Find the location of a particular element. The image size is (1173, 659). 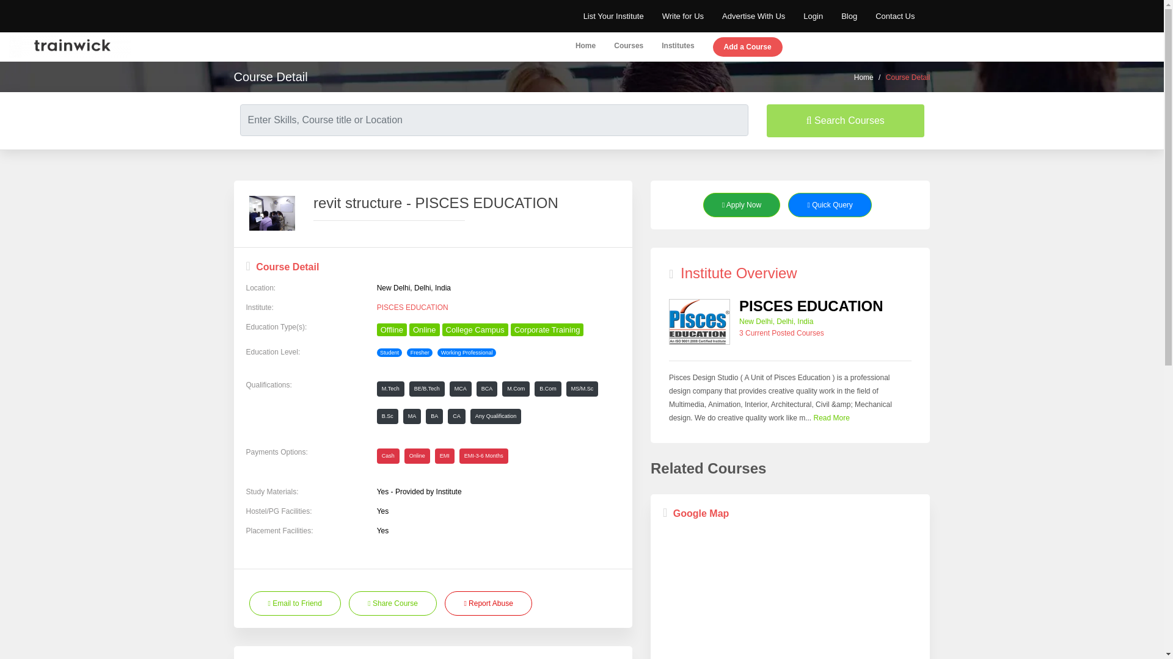

Login is located at coordinates (813, 16).